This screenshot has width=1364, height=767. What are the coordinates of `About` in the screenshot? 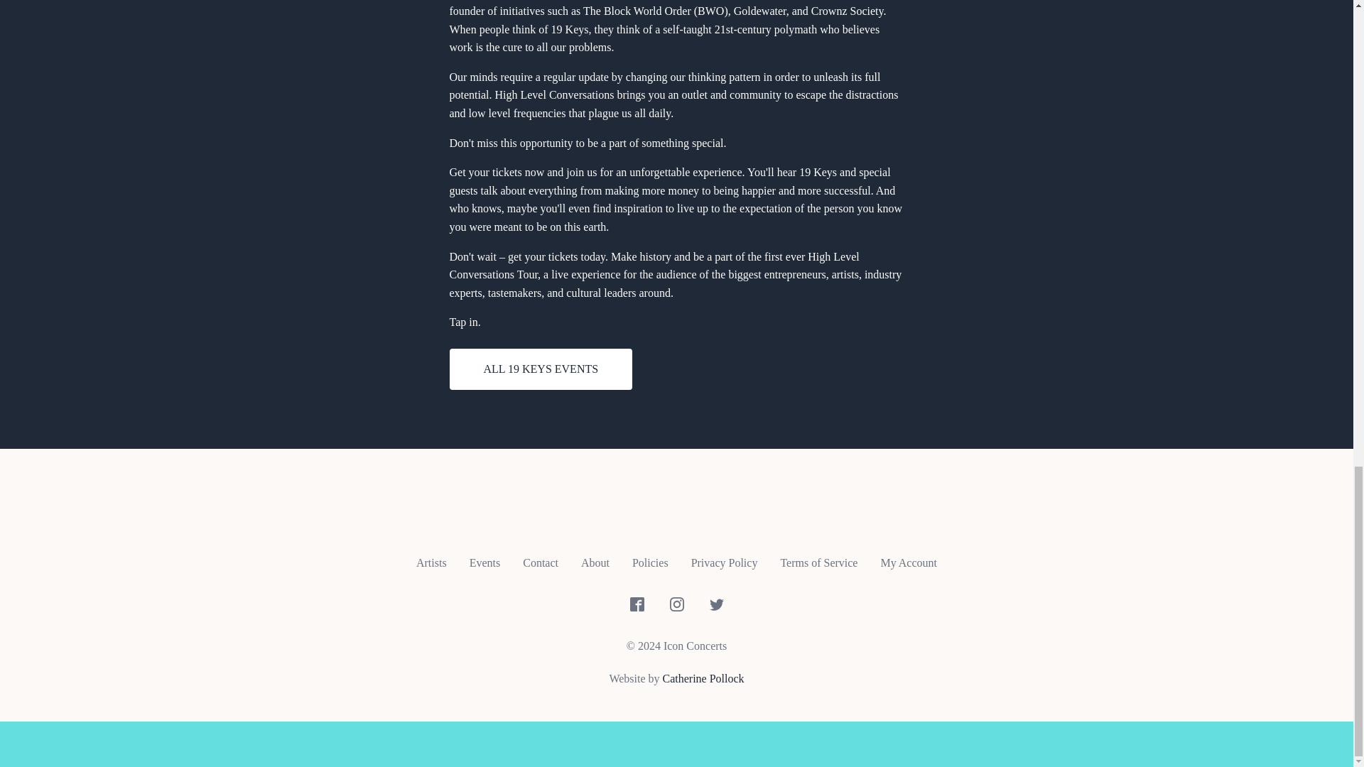 It's located at (595, 562).